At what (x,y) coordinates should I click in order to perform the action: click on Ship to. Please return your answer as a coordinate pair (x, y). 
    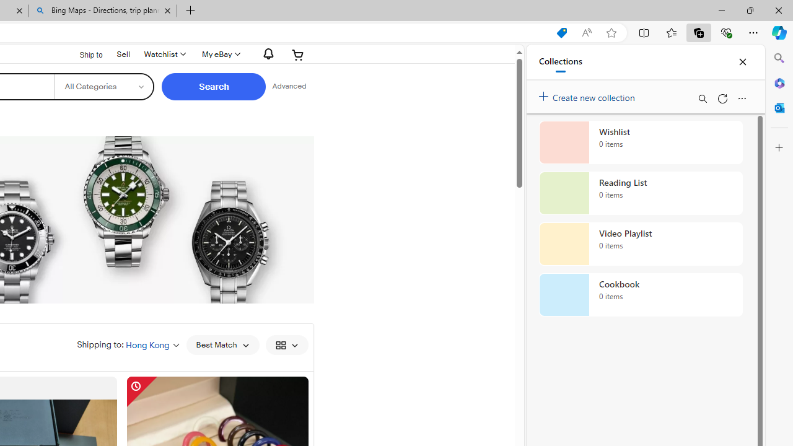
    Looking at the image, I should click on (83, 55).